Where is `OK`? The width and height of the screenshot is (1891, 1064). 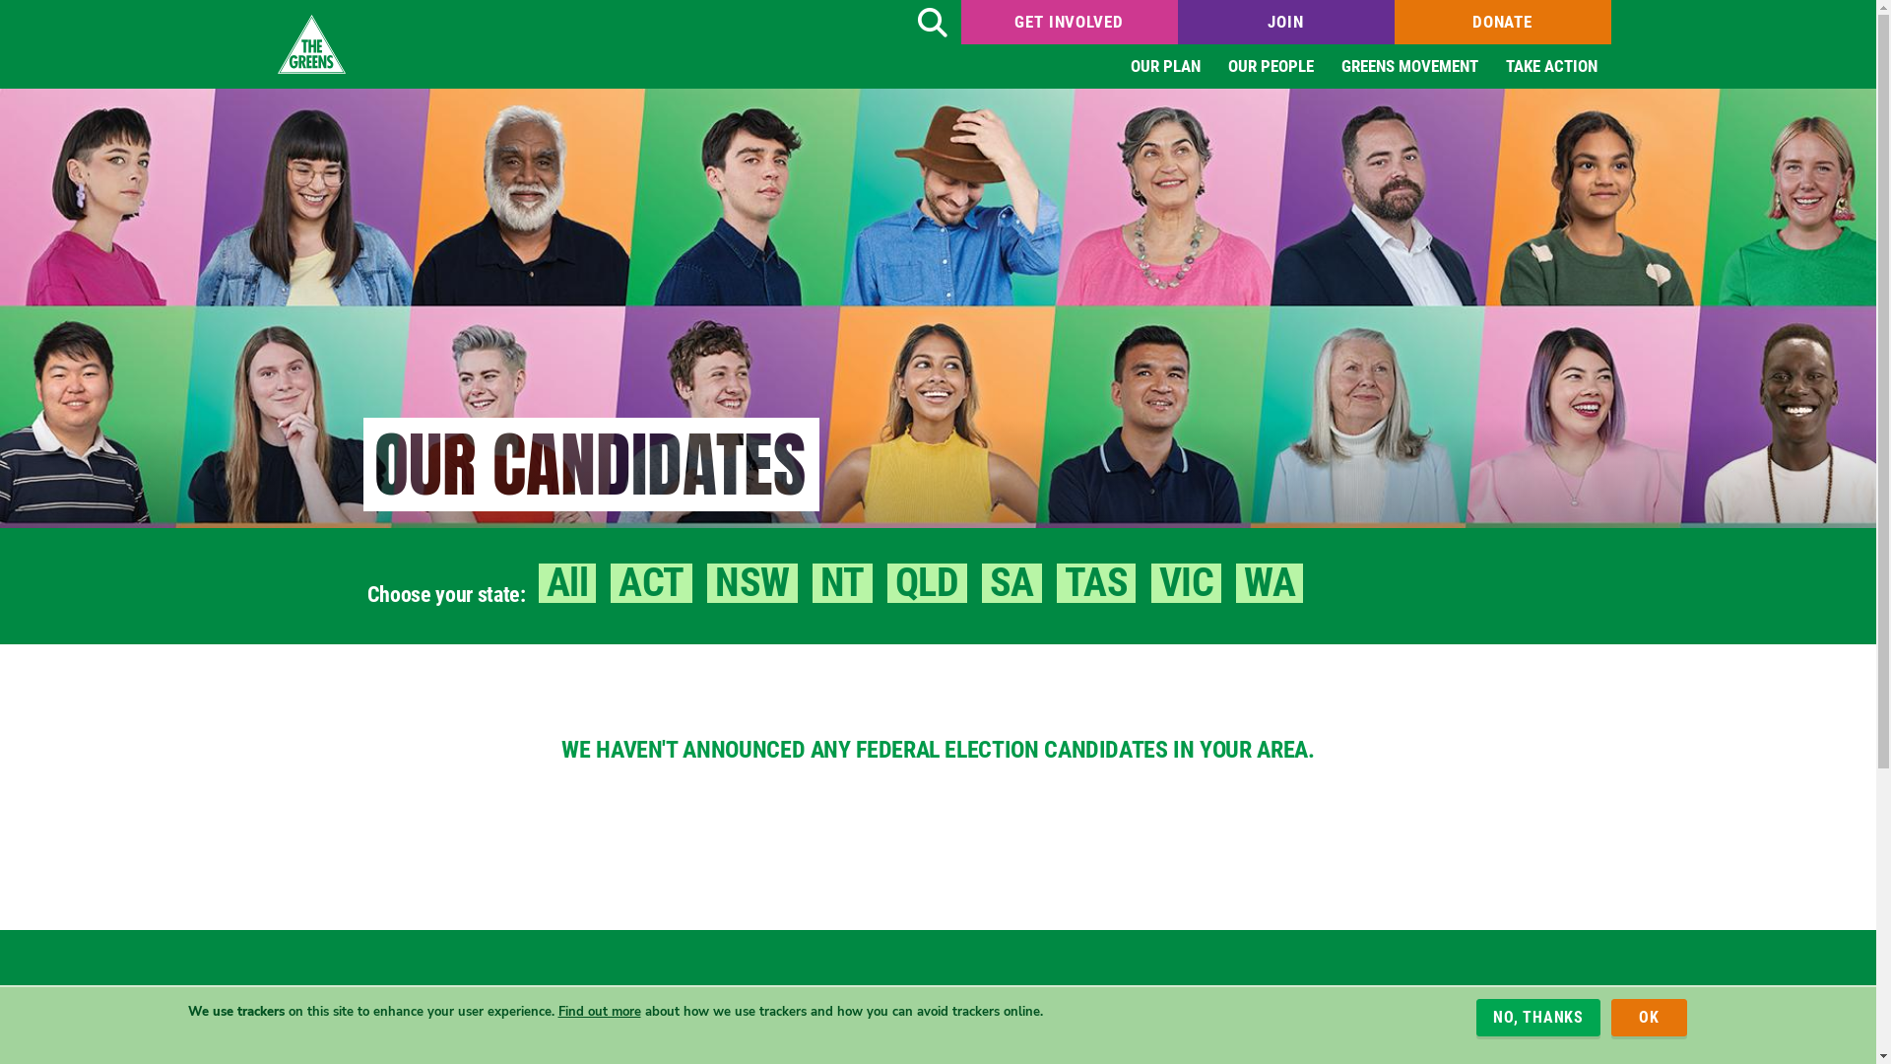 OK is located at coordinates (1649, 1018).